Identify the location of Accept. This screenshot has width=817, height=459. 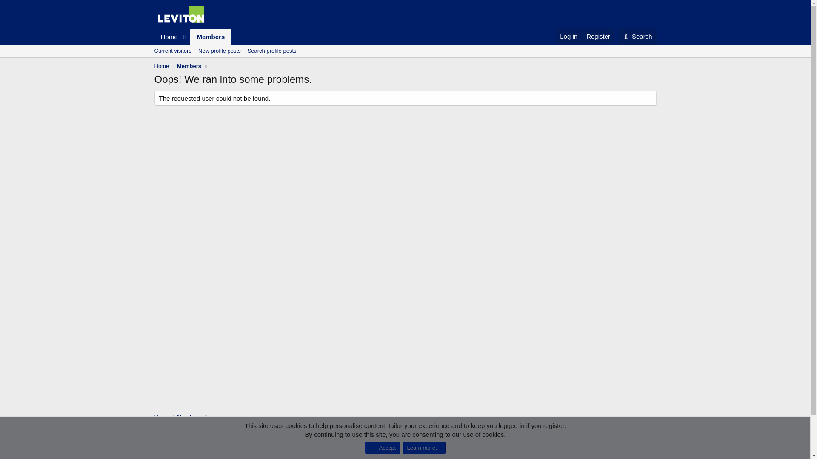
(544, 435).